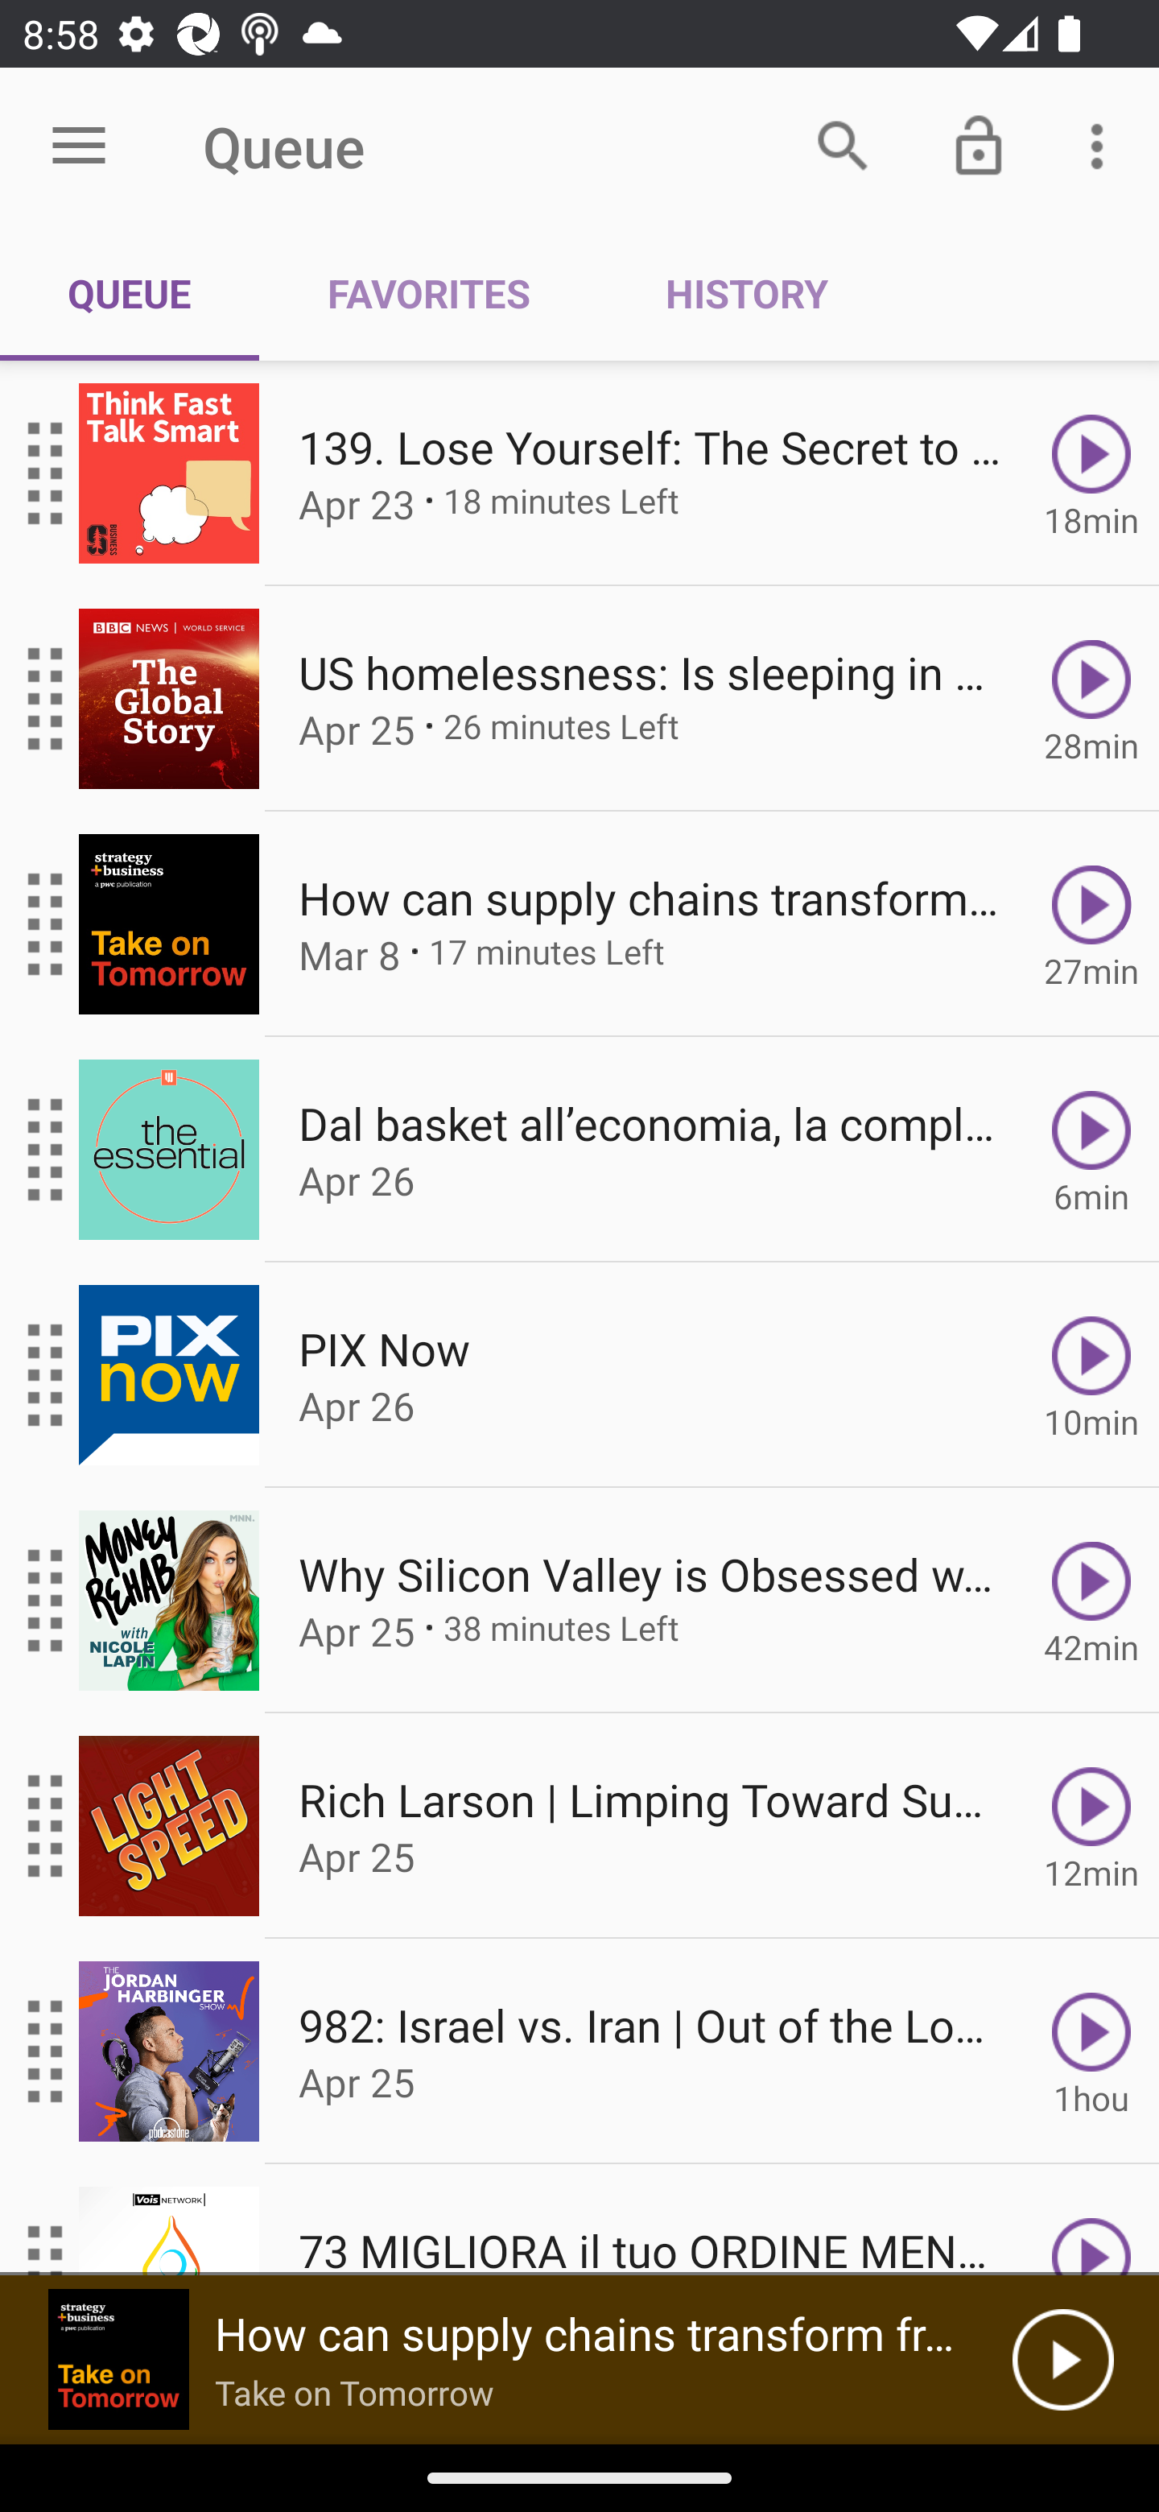  Describe the element at coordinates (1091, 697) in the screenshot. I see `Play 28min` at that location.